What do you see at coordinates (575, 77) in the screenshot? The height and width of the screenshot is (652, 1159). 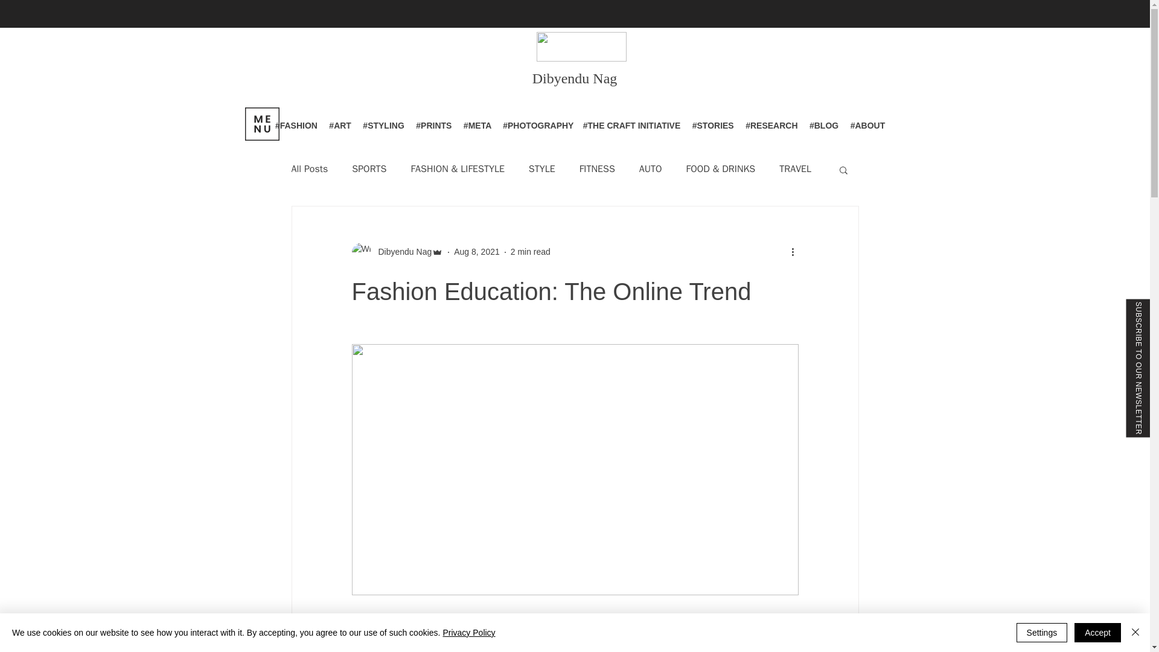 I see `Dibyendu Nag` at bounding box center [575, 77].